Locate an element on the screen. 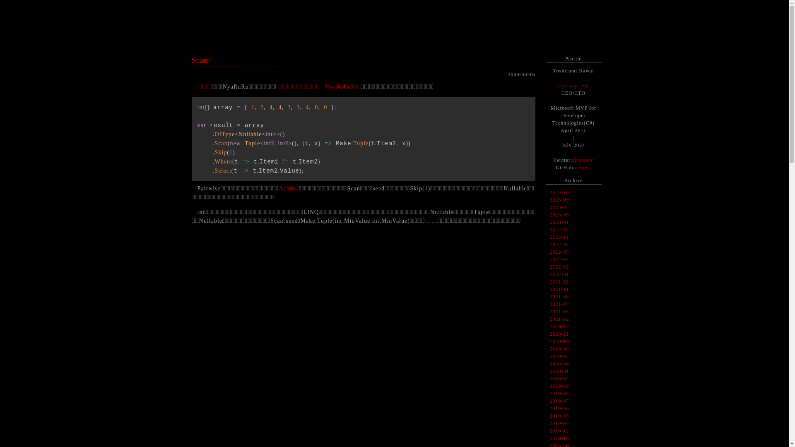 The width and height of the screenshot is (795, 447). 2022-01 is located at coordinates (560, 274).